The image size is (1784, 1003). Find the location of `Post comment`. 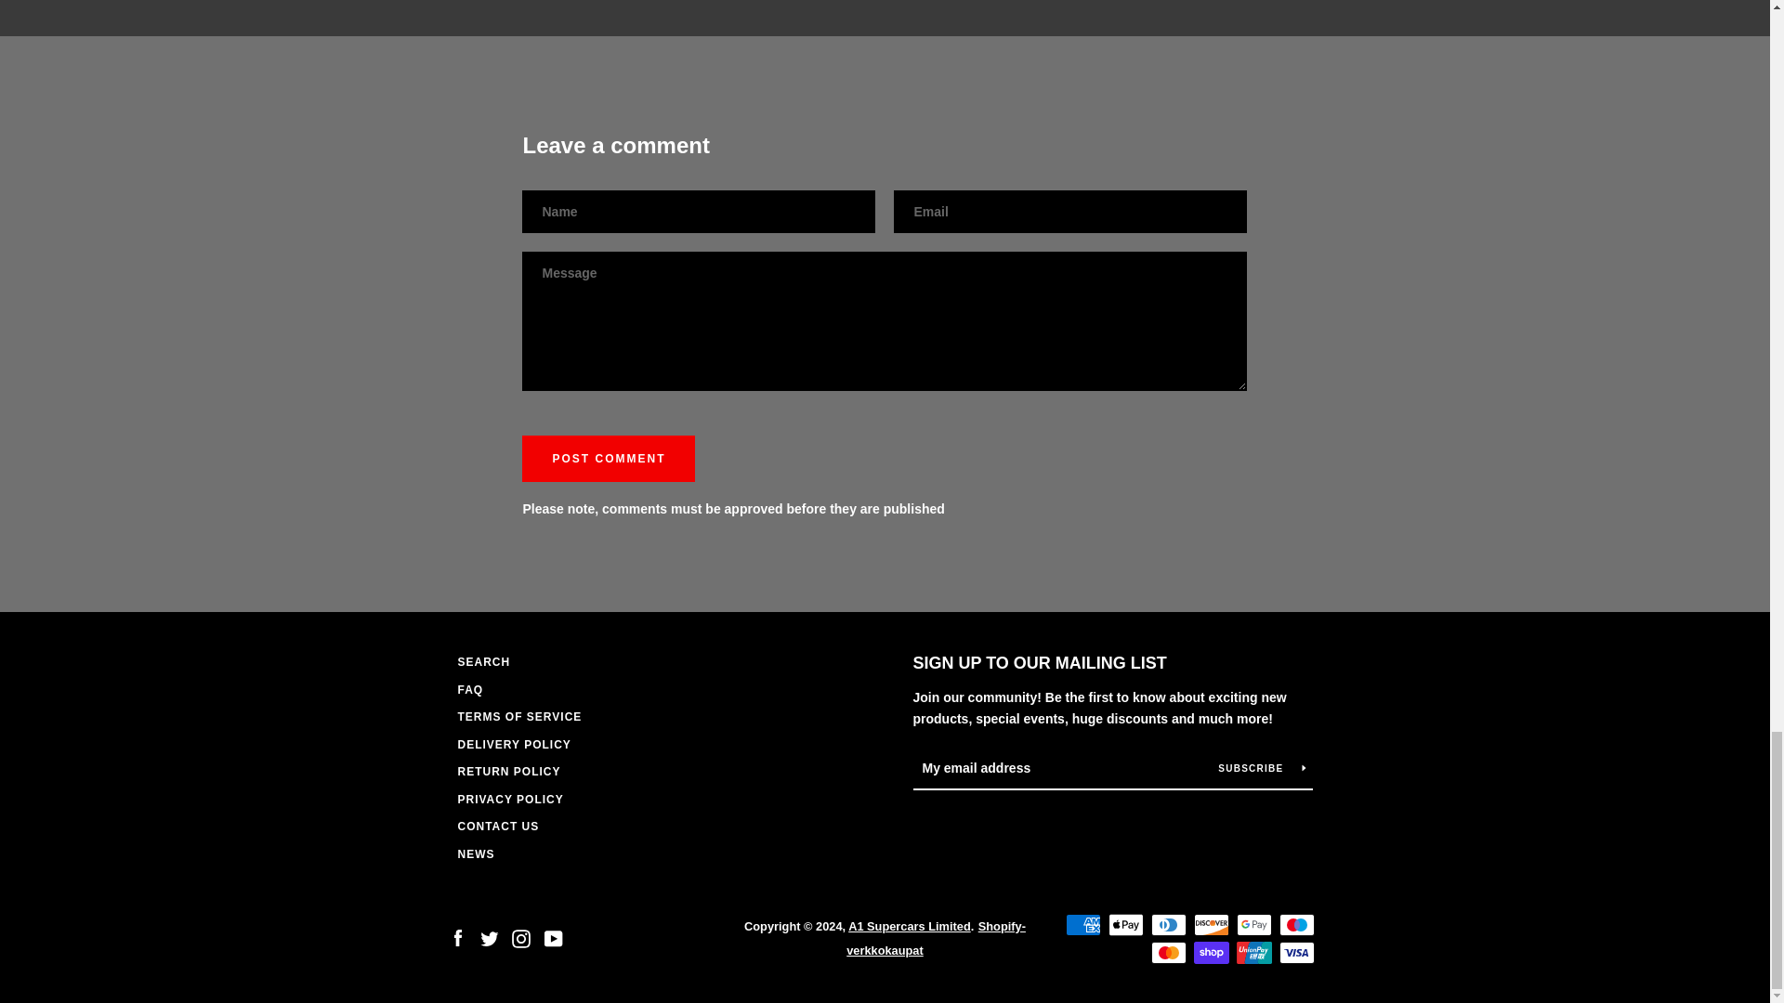

Post comment is located at coordinates (609, 459).